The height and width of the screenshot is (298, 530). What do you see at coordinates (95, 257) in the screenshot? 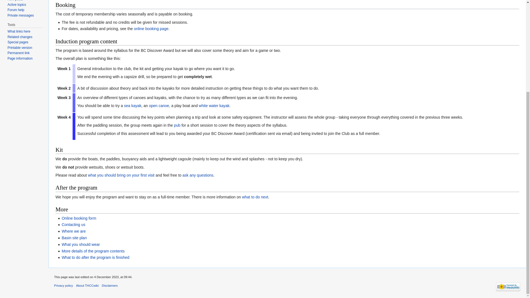
I see `Course for beginners - What next` at bounding box center [95, 257].